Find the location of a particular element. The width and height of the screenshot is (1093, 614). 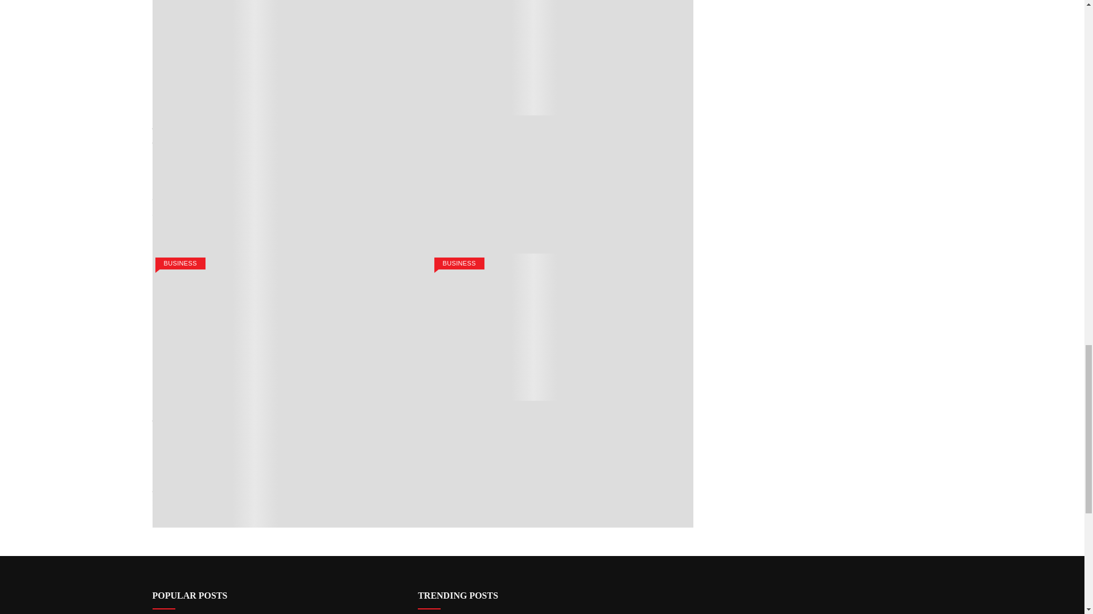

Azim Premji, generous Muslim businessman from India is located at coordinates (556, 132).